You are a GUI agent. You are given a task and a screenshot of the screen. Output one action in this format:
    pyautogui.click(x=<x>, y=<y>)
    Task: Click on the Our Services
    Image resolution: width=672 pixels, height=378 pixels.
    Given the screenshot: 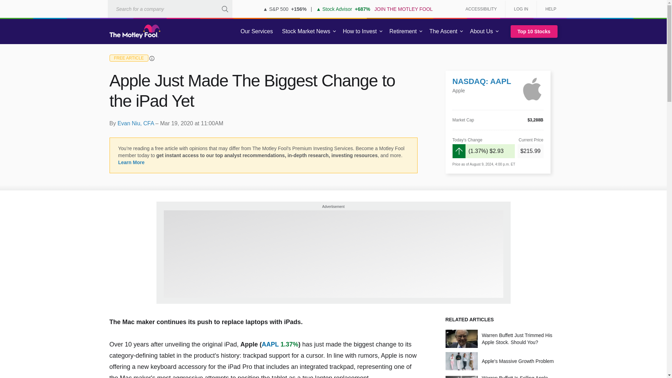 What is the action you would take?
    pyautogui.click(x=257, y=31)
    